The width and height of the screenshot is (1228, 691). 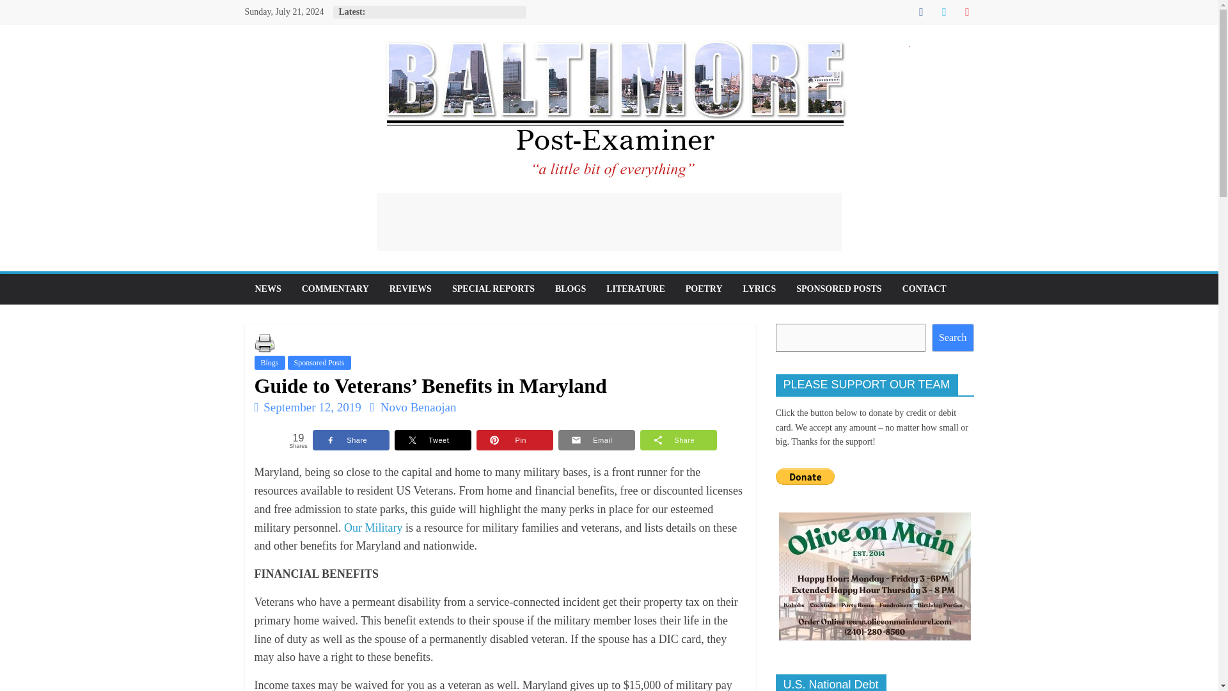 I want to click on CONTACT, so click(x=924, y=289).